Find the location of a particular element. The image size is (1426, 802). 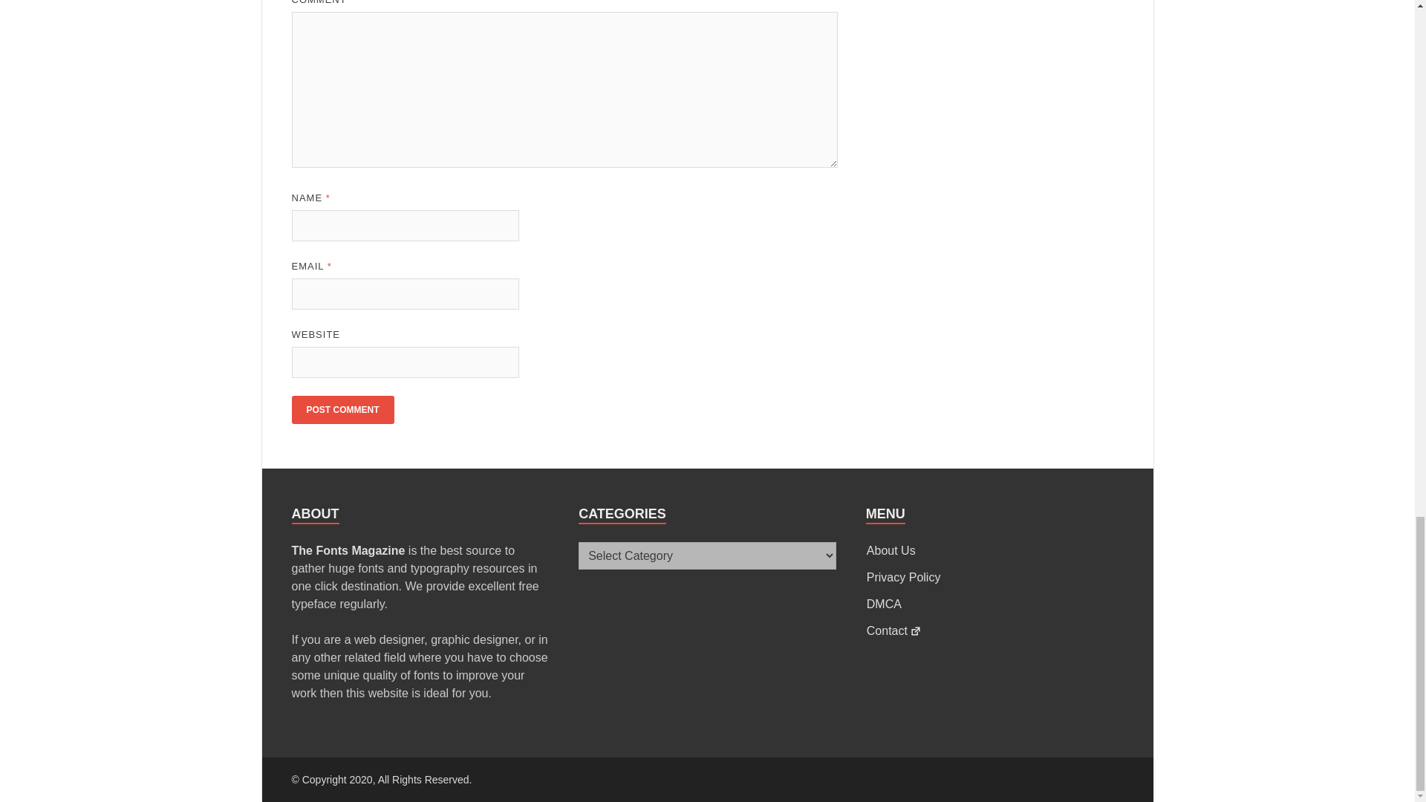

Post Comment is located at coordinates (342, 410).